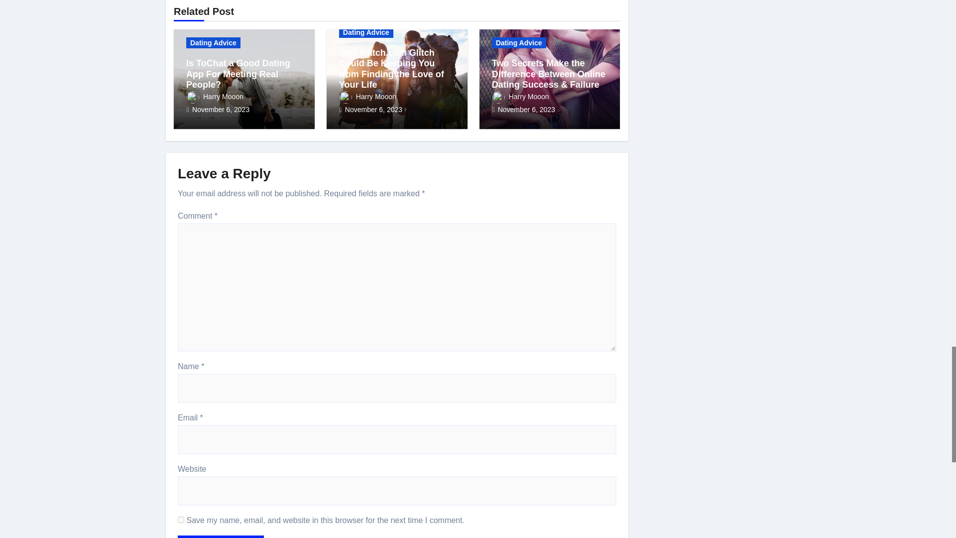 The image size is (956, 538). What do you see at coordinates (181, 519) in the screenshot?
I see `yes` at bounding box center [181, 519].